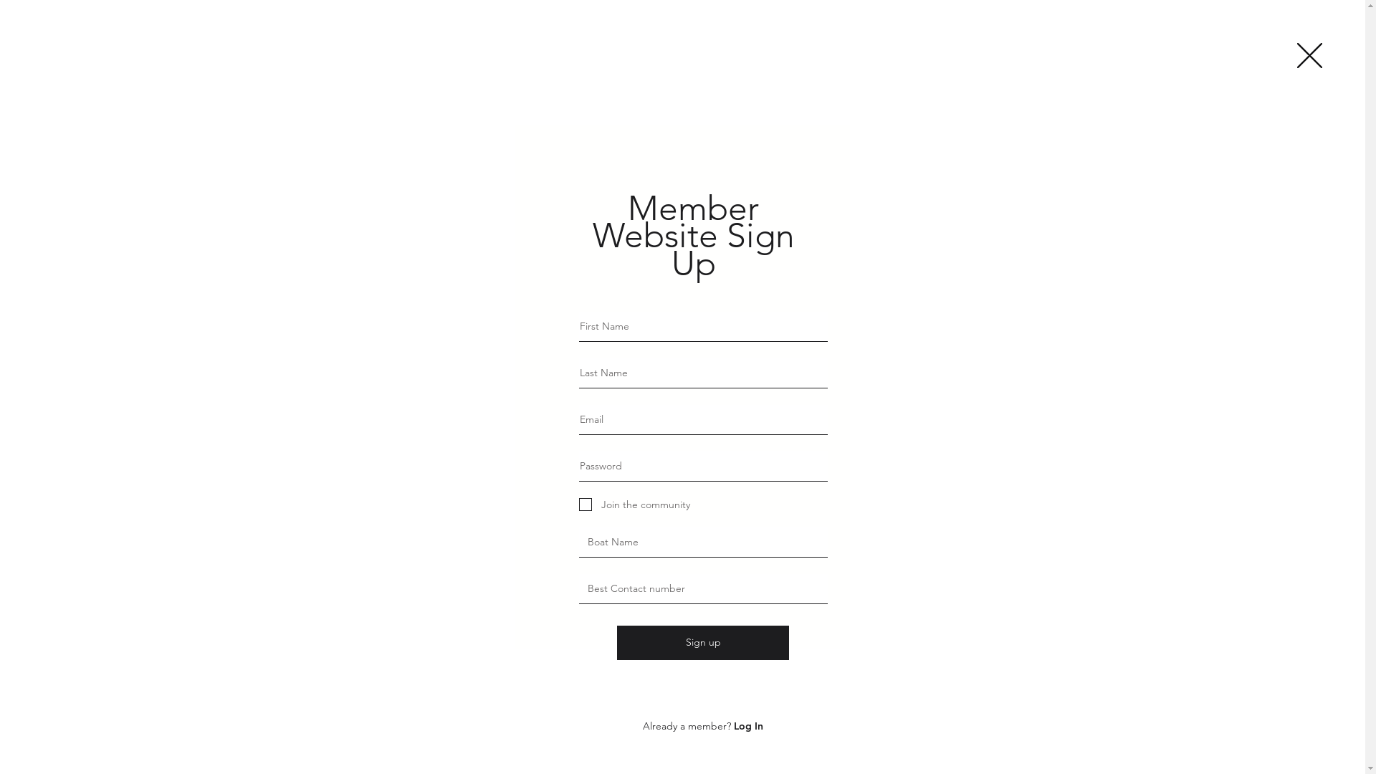  What do you see at coordinates (703, 643) in the screenshot?
I see `Sign up` at bounding box center [703, 643].